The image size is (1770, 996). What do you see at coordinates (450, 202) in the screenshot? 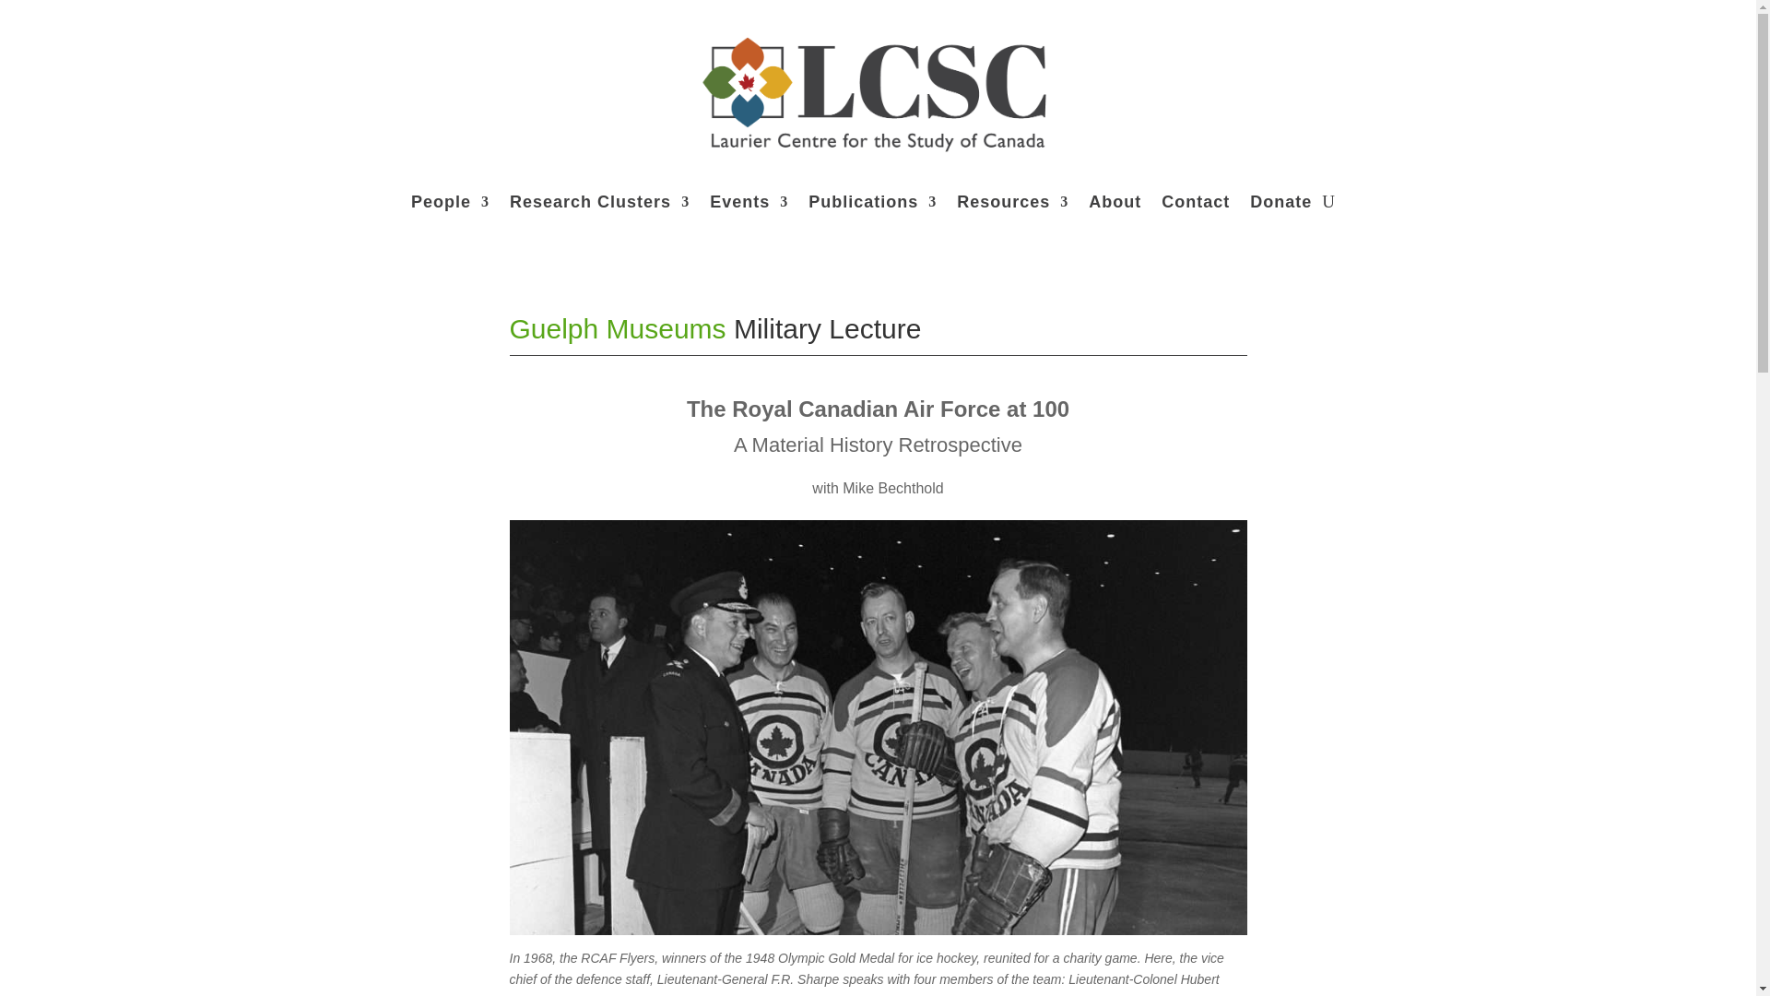
I see `People` at bounding box center [450, 202].